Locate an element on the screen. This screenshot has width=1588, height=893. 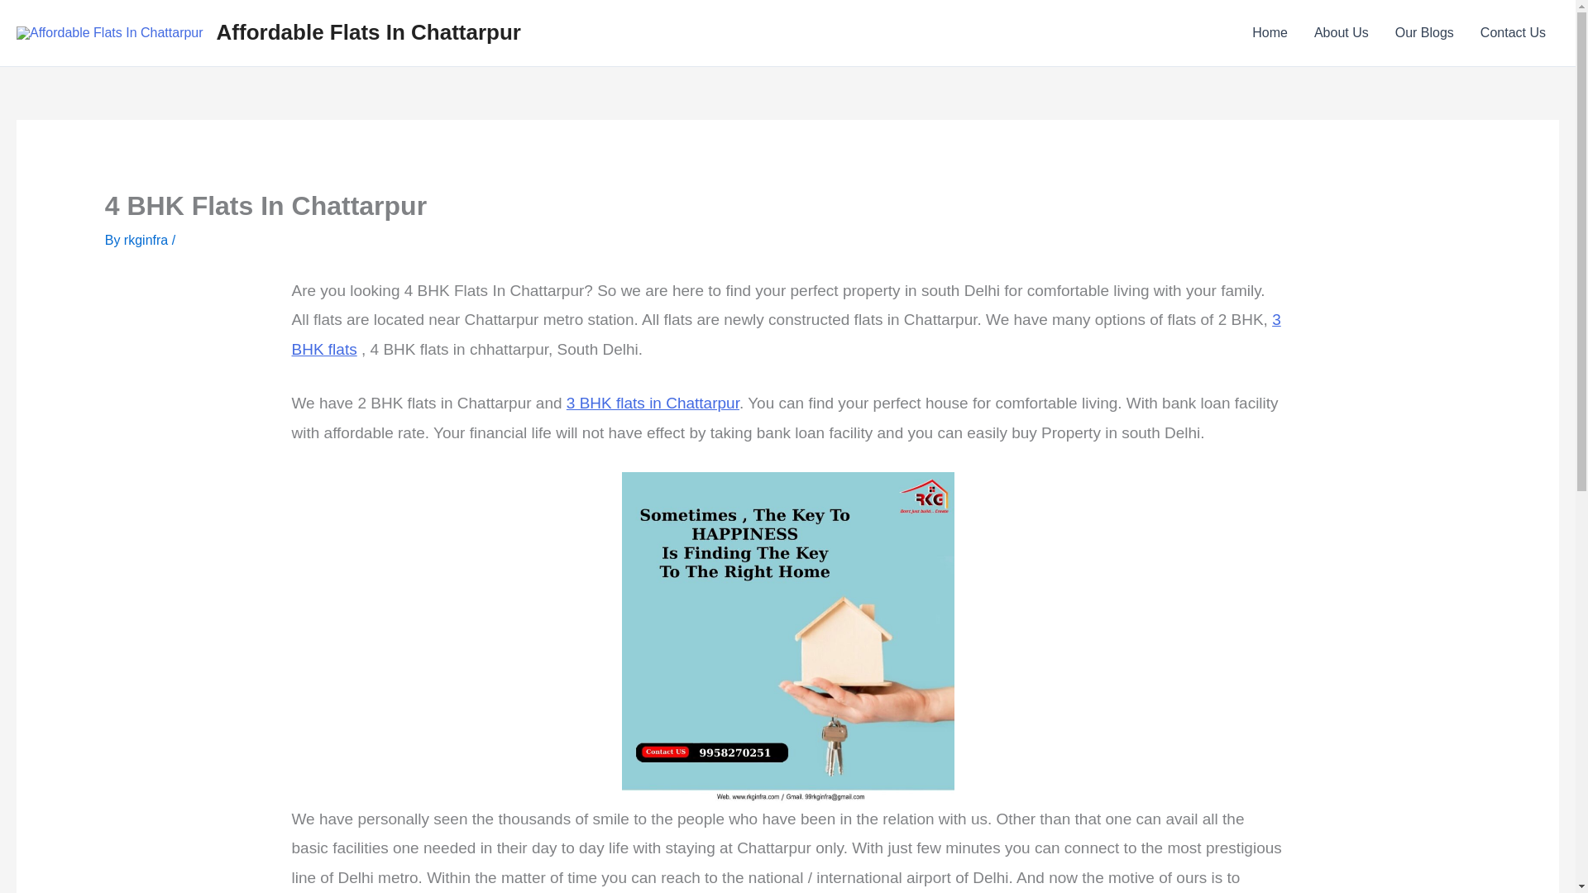
Our Blogs is located at coordinates (1424, 33).